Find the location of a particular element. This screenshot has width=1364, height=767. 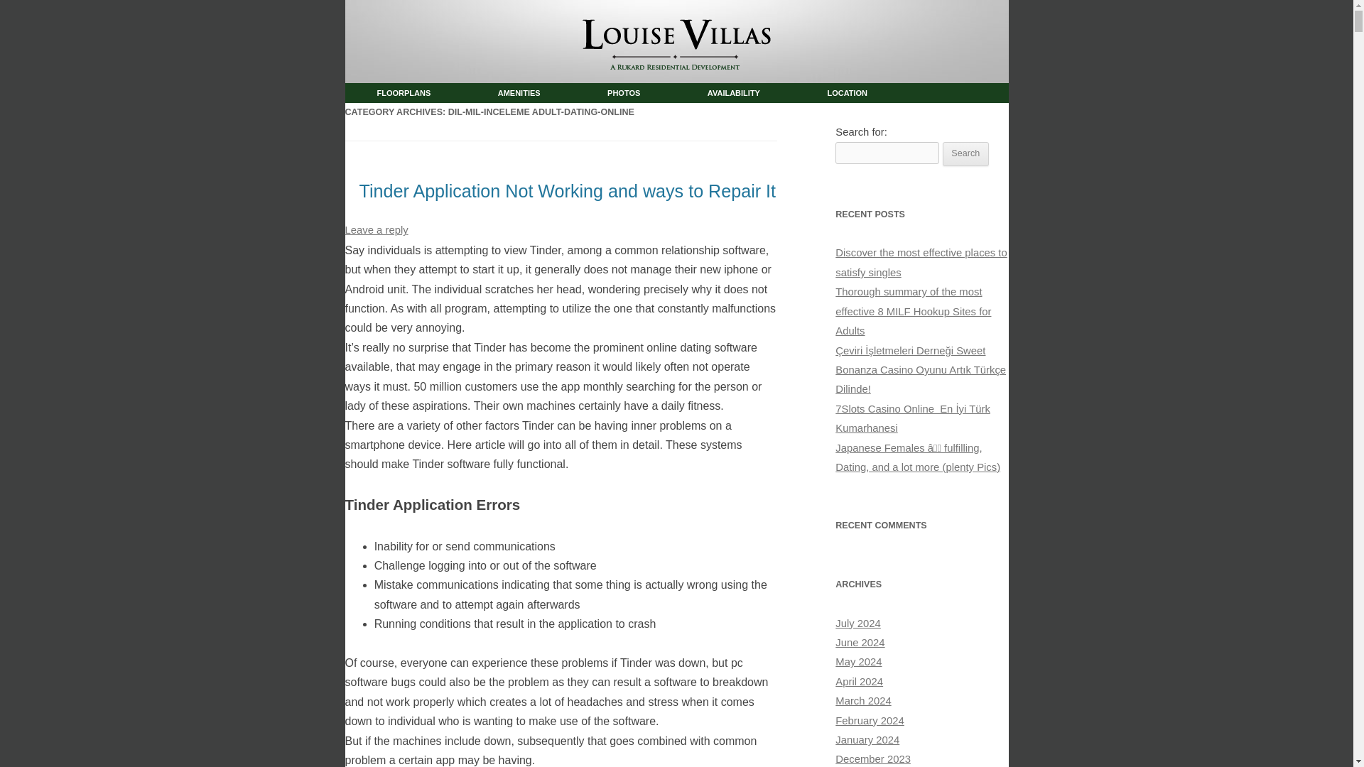

PHOTOS is located at coordinates (623, 92).